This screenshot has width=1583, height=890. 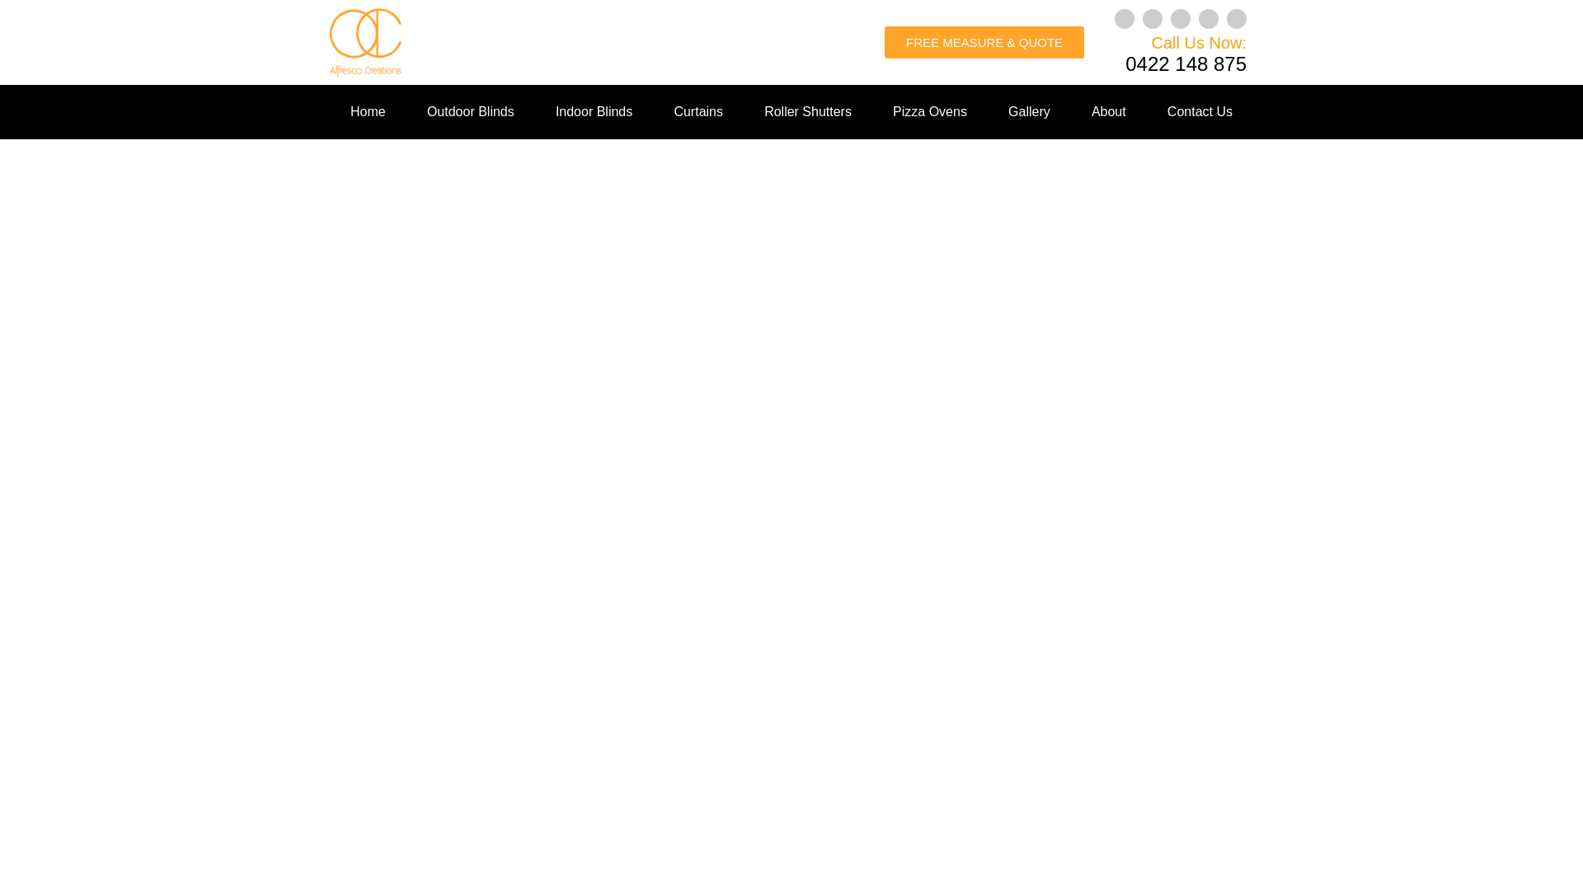 I want to click on Gallery, so click(x=1029, y=112).